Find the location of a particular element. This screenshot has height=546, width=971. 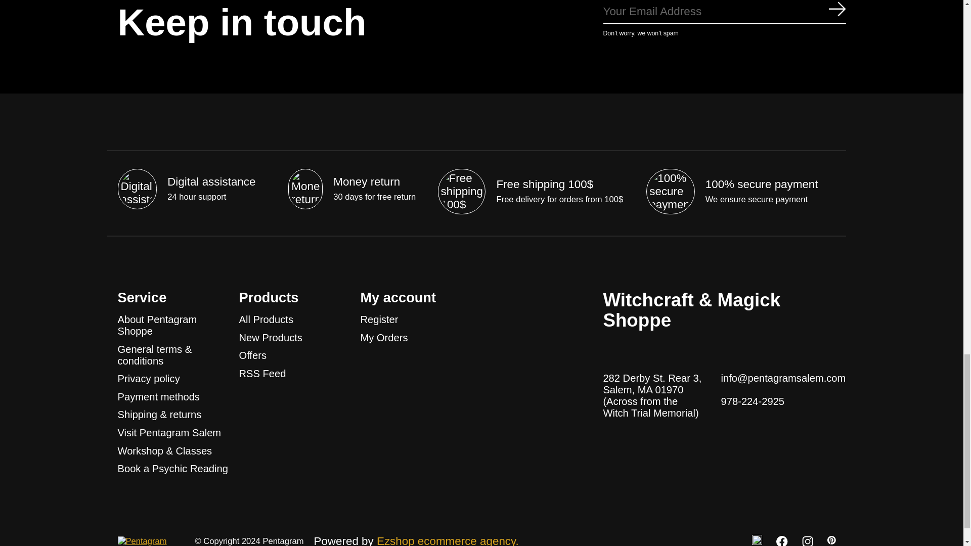

Payment methods is located at coordinates (158, 396).